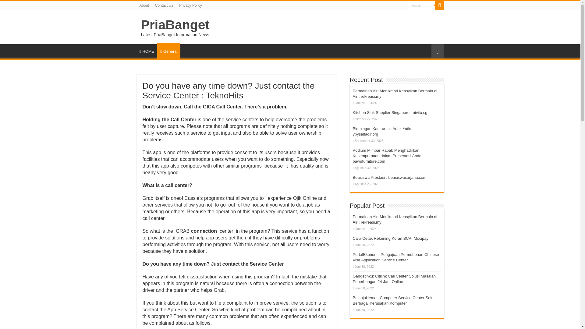  Describe the element at coordinates (164, 5) in the screenshot. I see `Contact Us` at that location.